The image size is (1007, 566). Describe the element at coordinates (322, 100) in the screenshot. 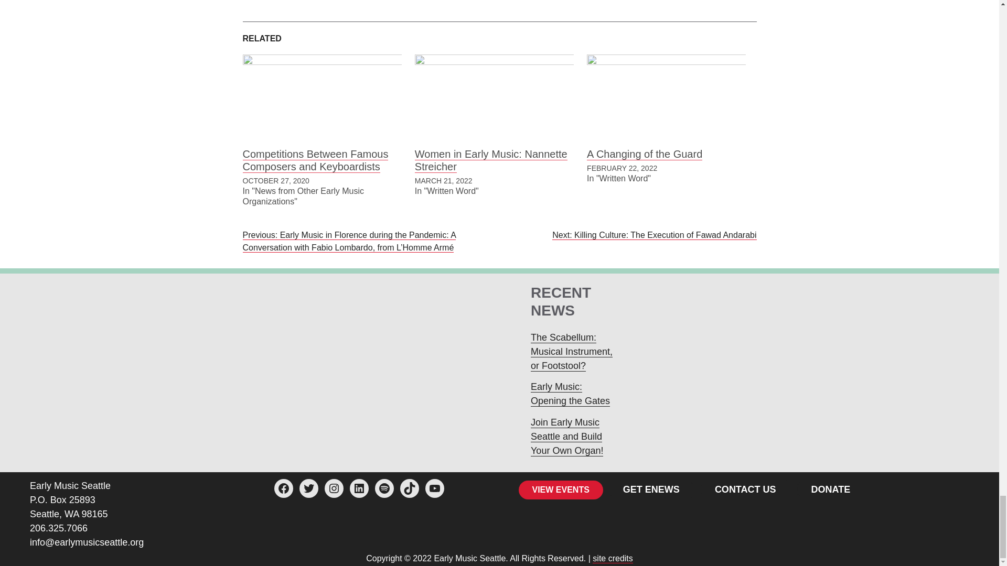

I see `Competitions Between Famous Composers and Keyboardists` at that location.